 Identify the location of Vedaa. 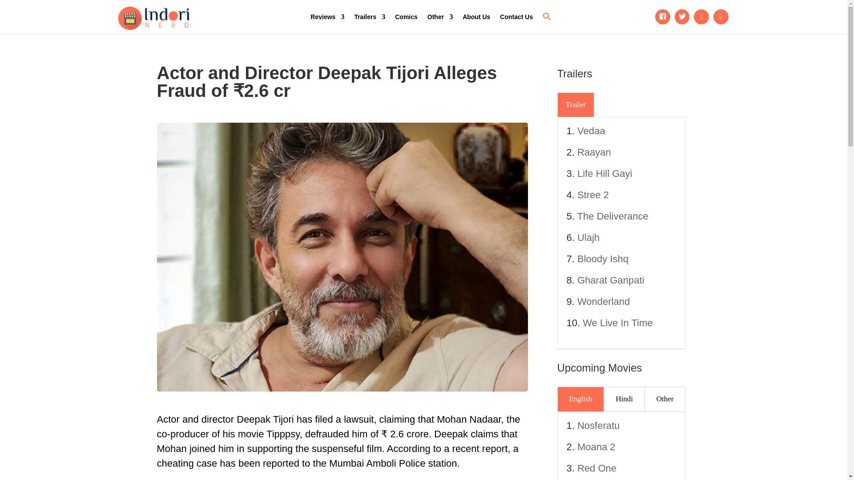
(591, 131).